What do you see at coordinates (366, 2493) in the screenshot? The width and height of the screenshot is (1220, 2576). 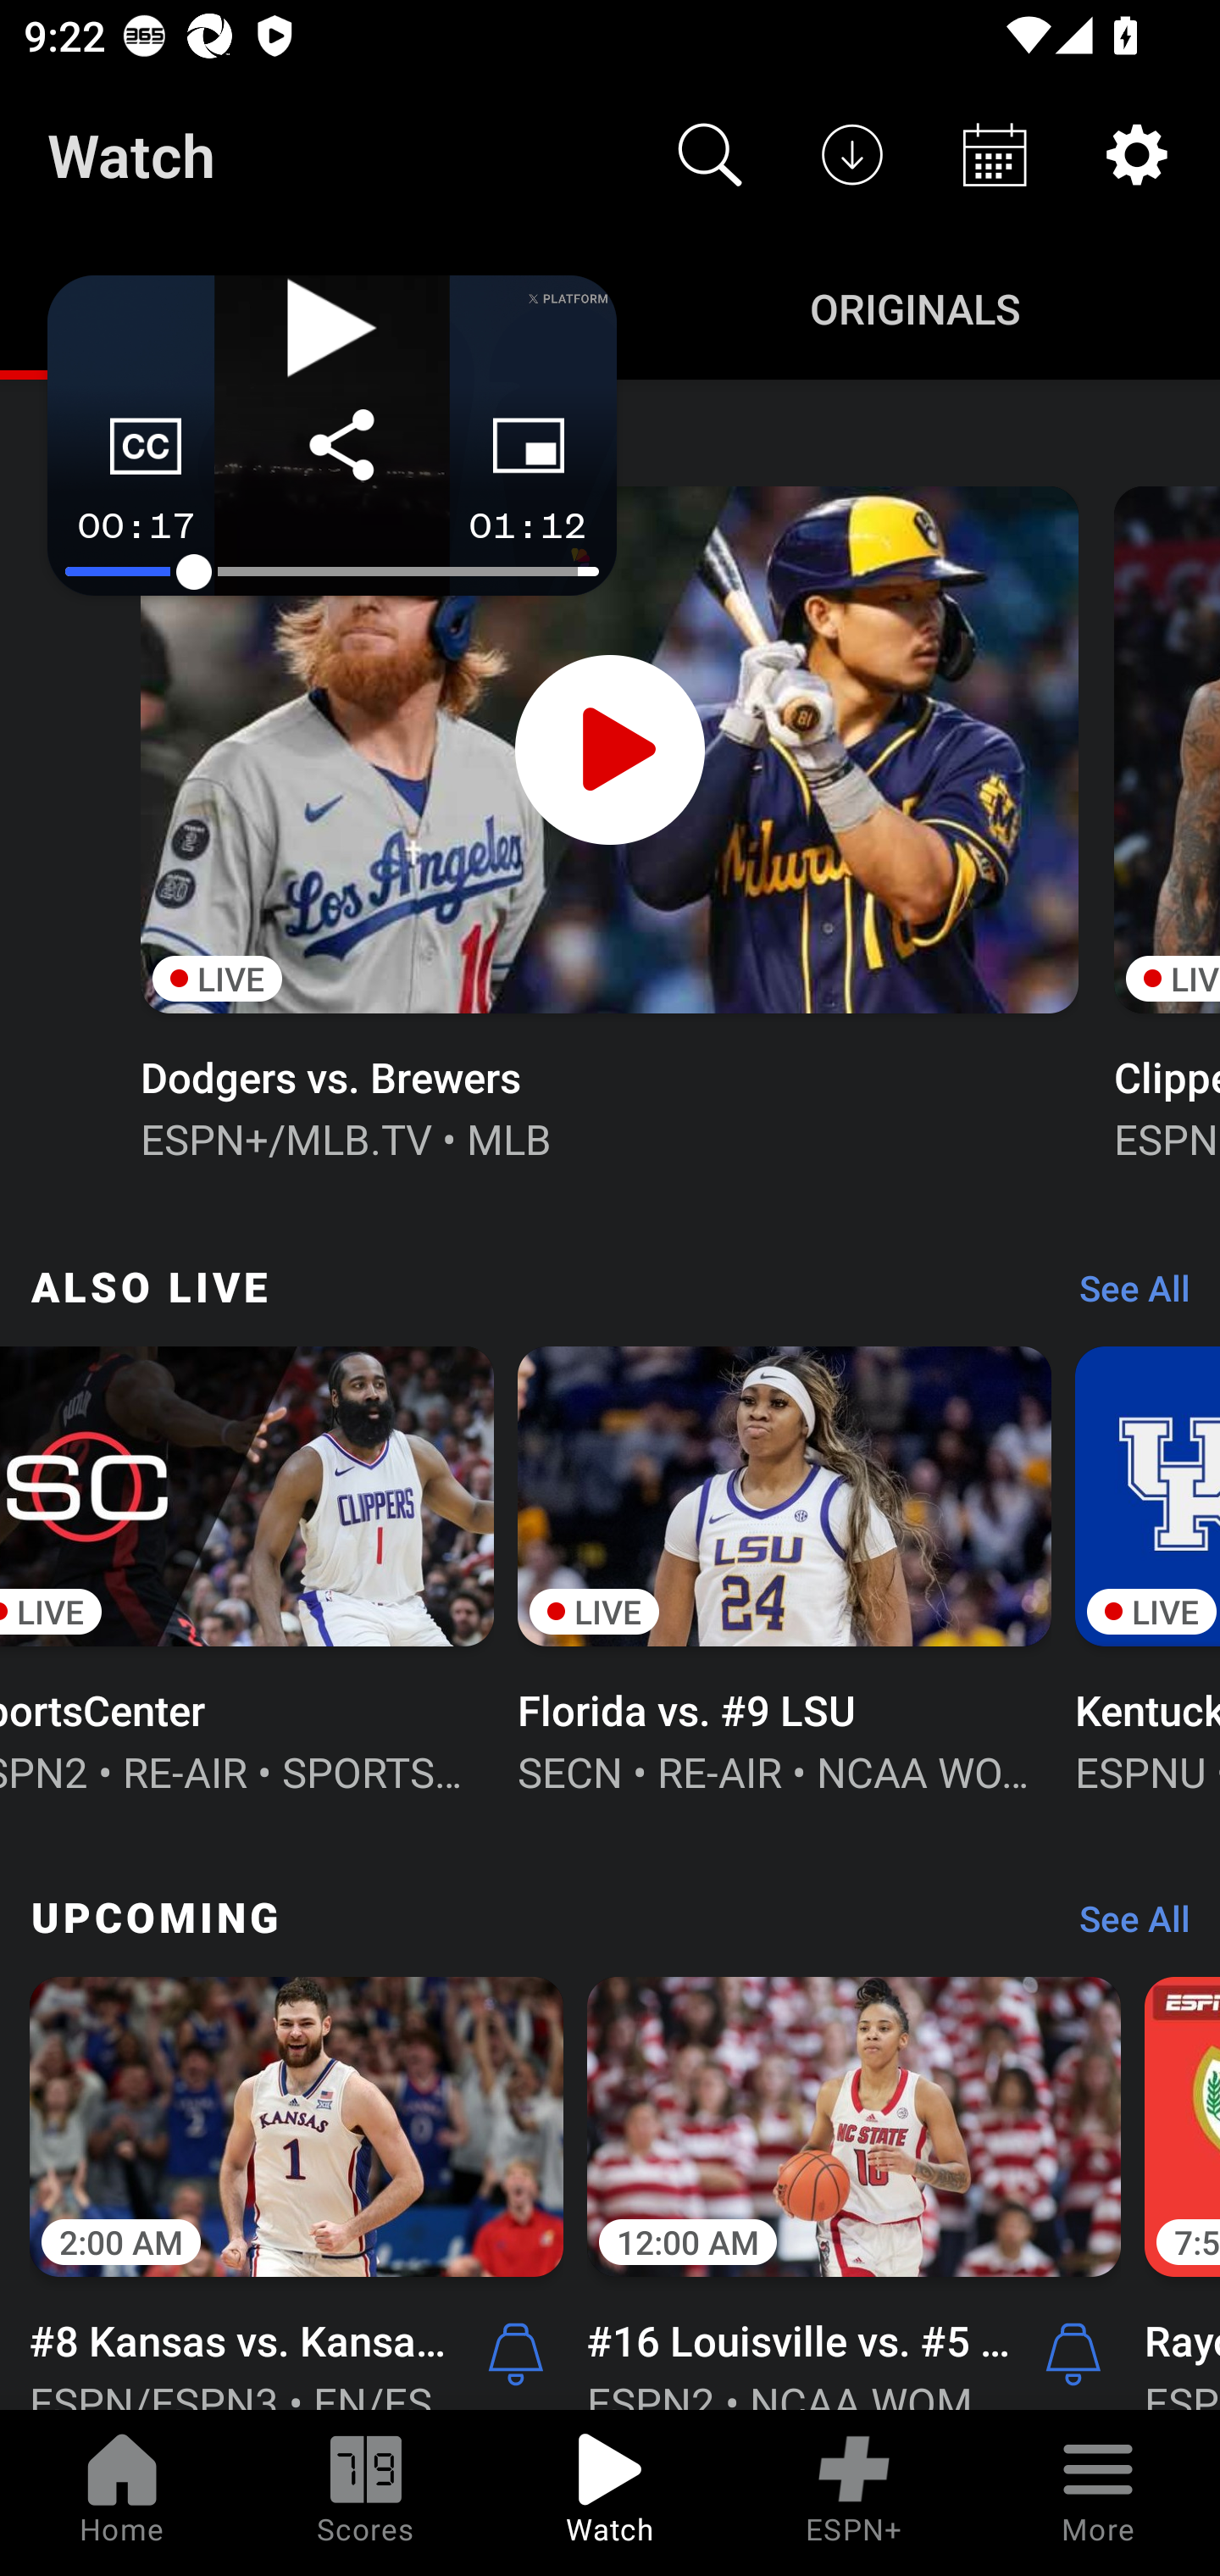 I see `Scores` at bounding box center [366, 2493].